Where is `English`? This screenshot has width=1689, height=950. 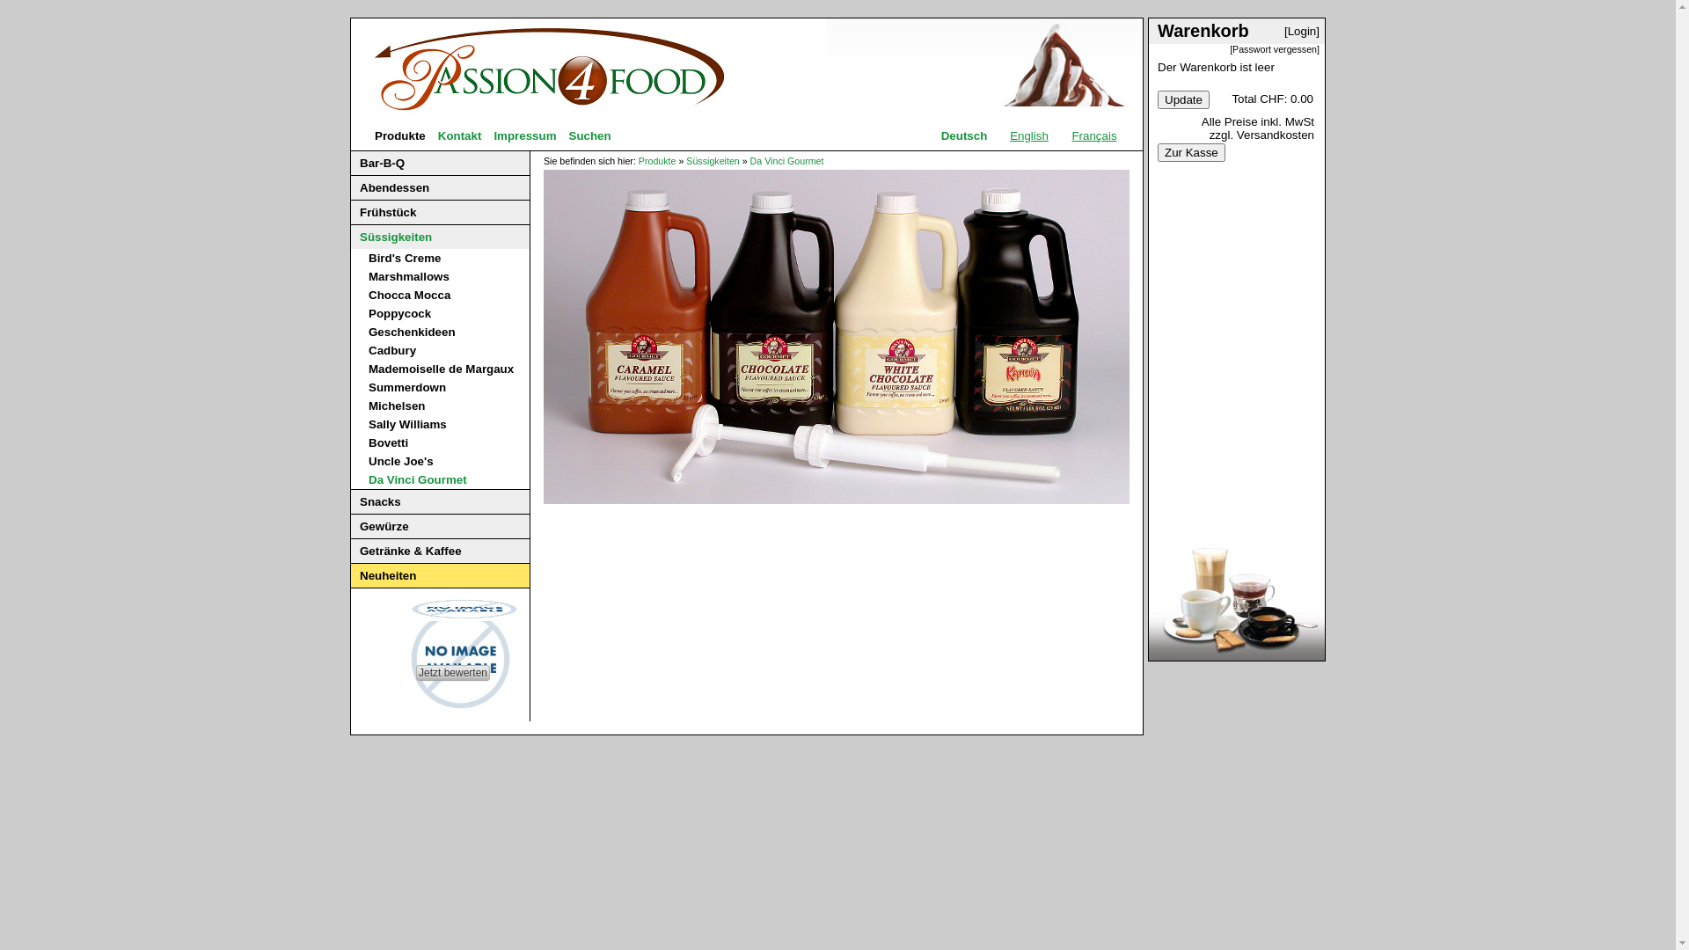
English is located at coordinates (1029, 135).